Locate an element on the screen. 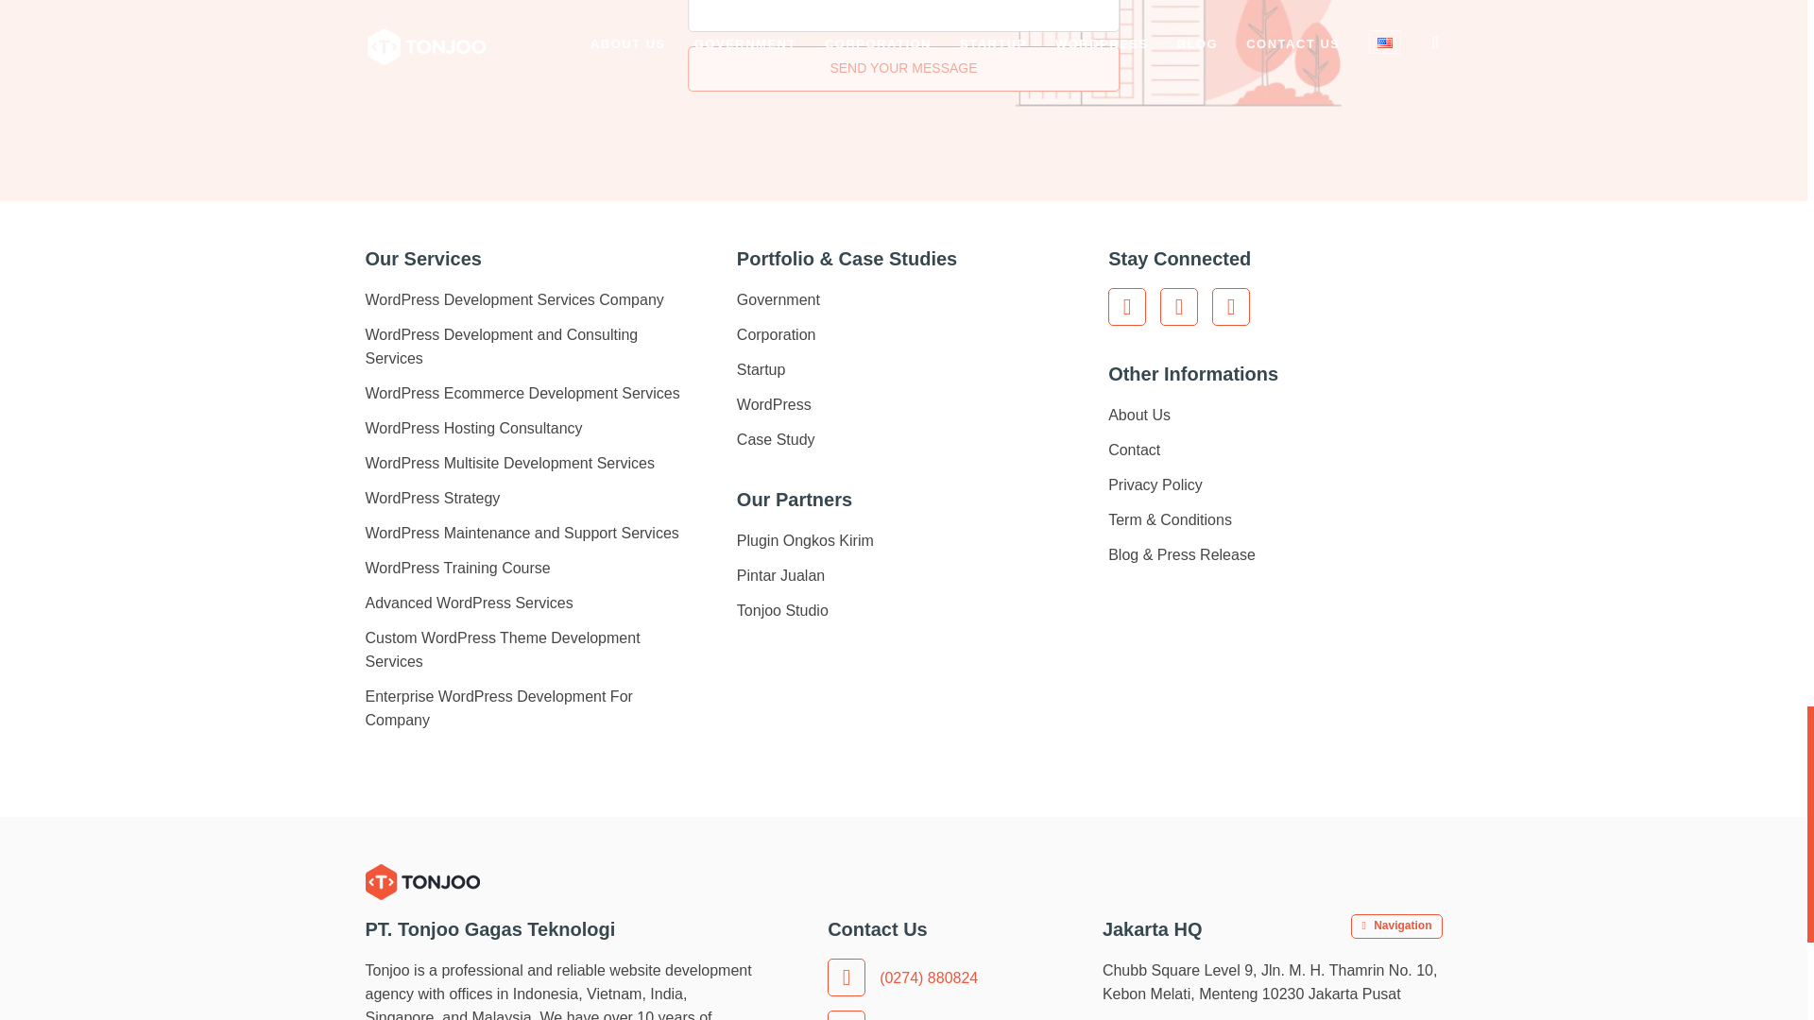 The width and height of the screenshot is (1814, 1020). Send your message is located at coordinates (903, 68).